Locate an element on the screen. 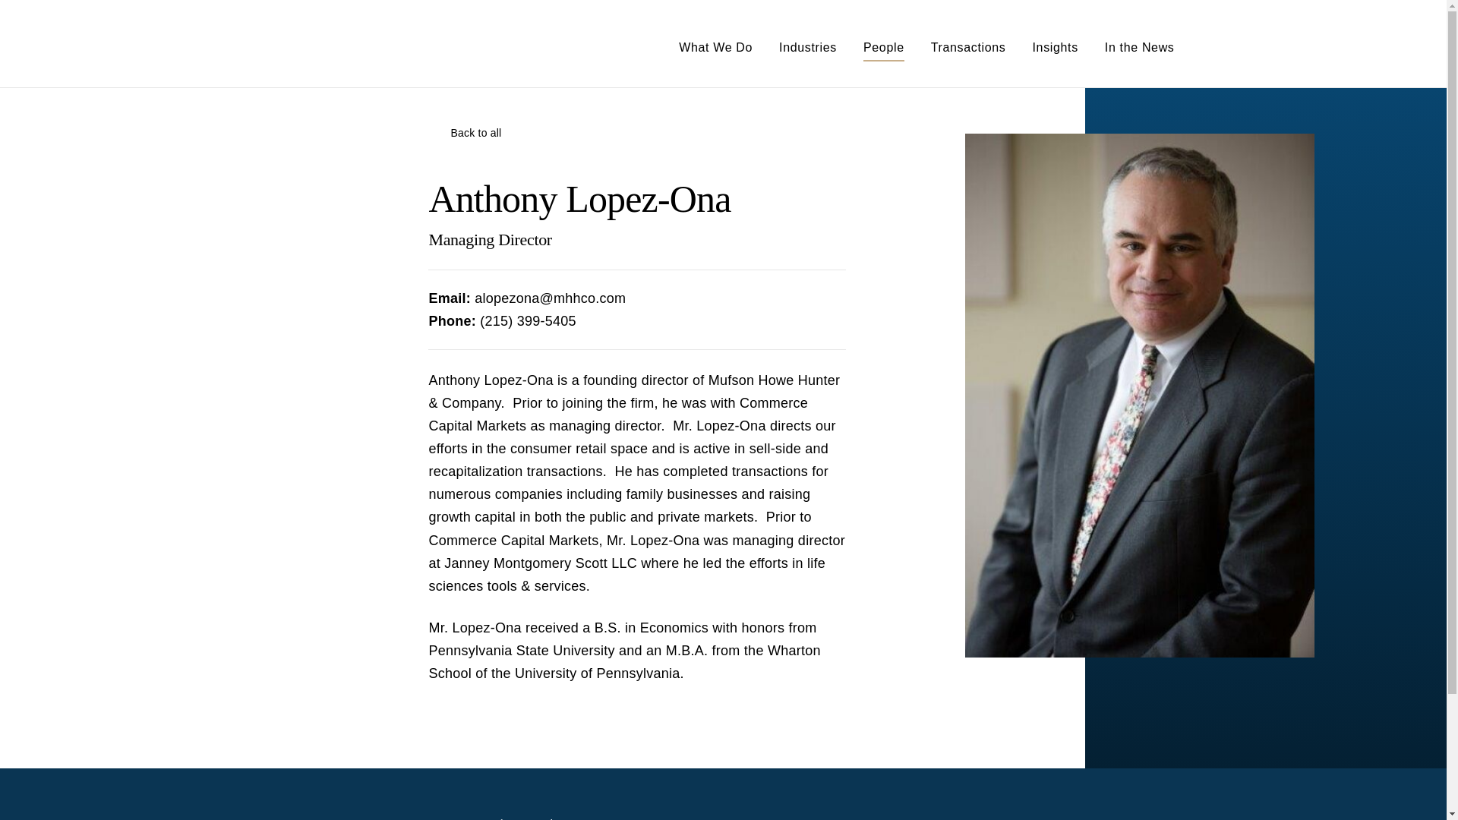  Transactions is located at coordinates (968, 52).